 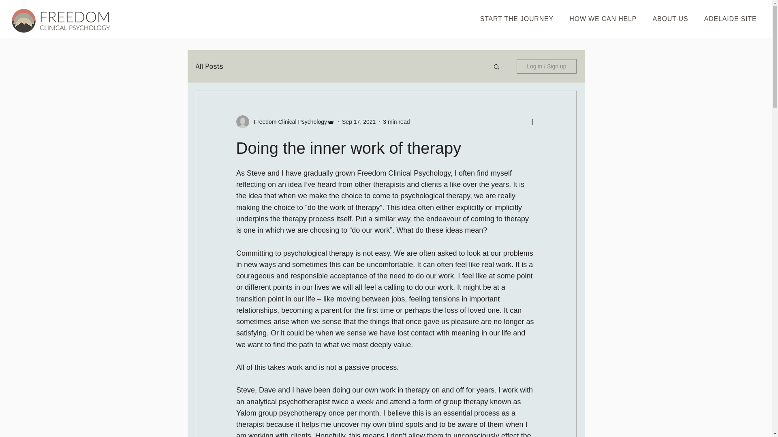 I want to click on FCP Logo 1.png, so click(x=61, y=20).